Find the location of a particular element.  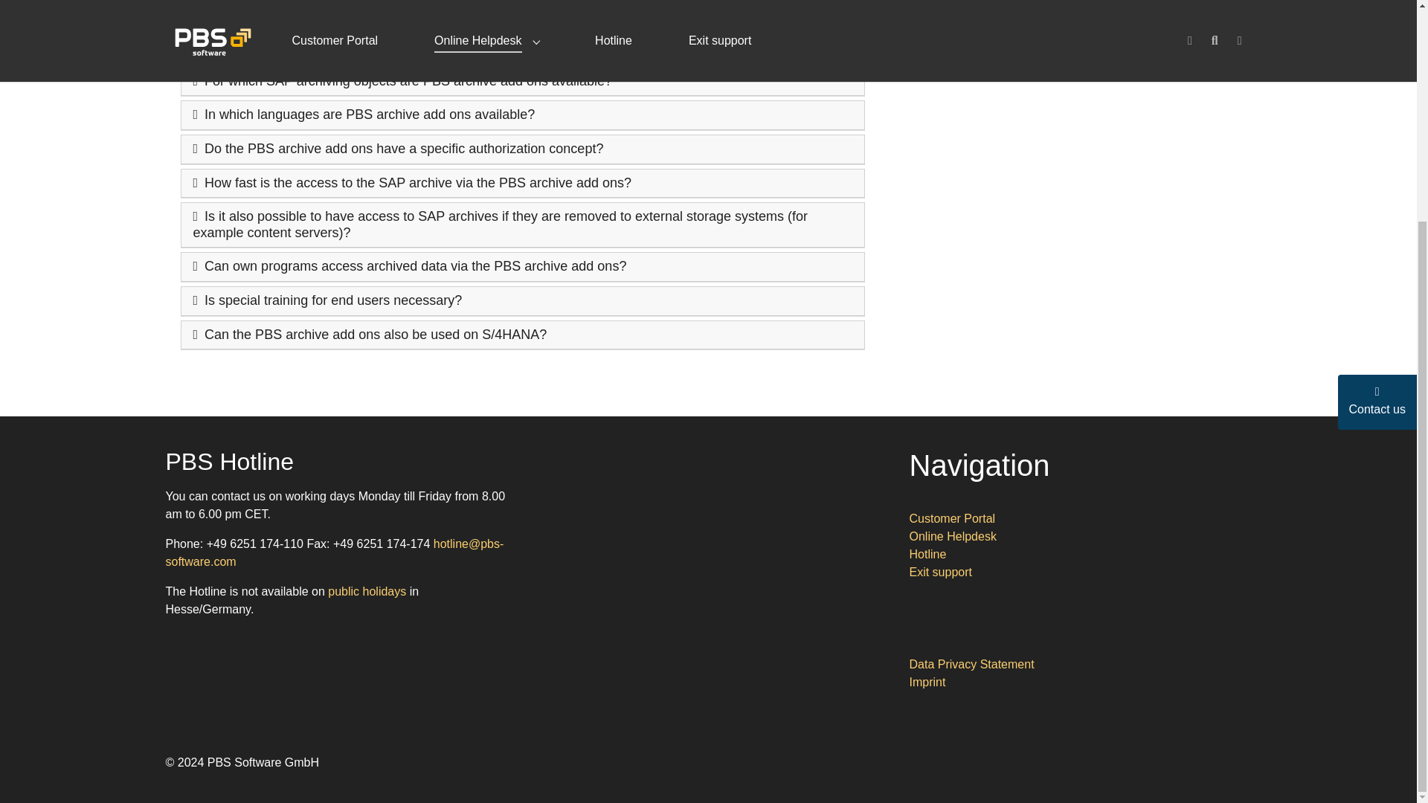

Exit support is located at coordinates (939, 572).